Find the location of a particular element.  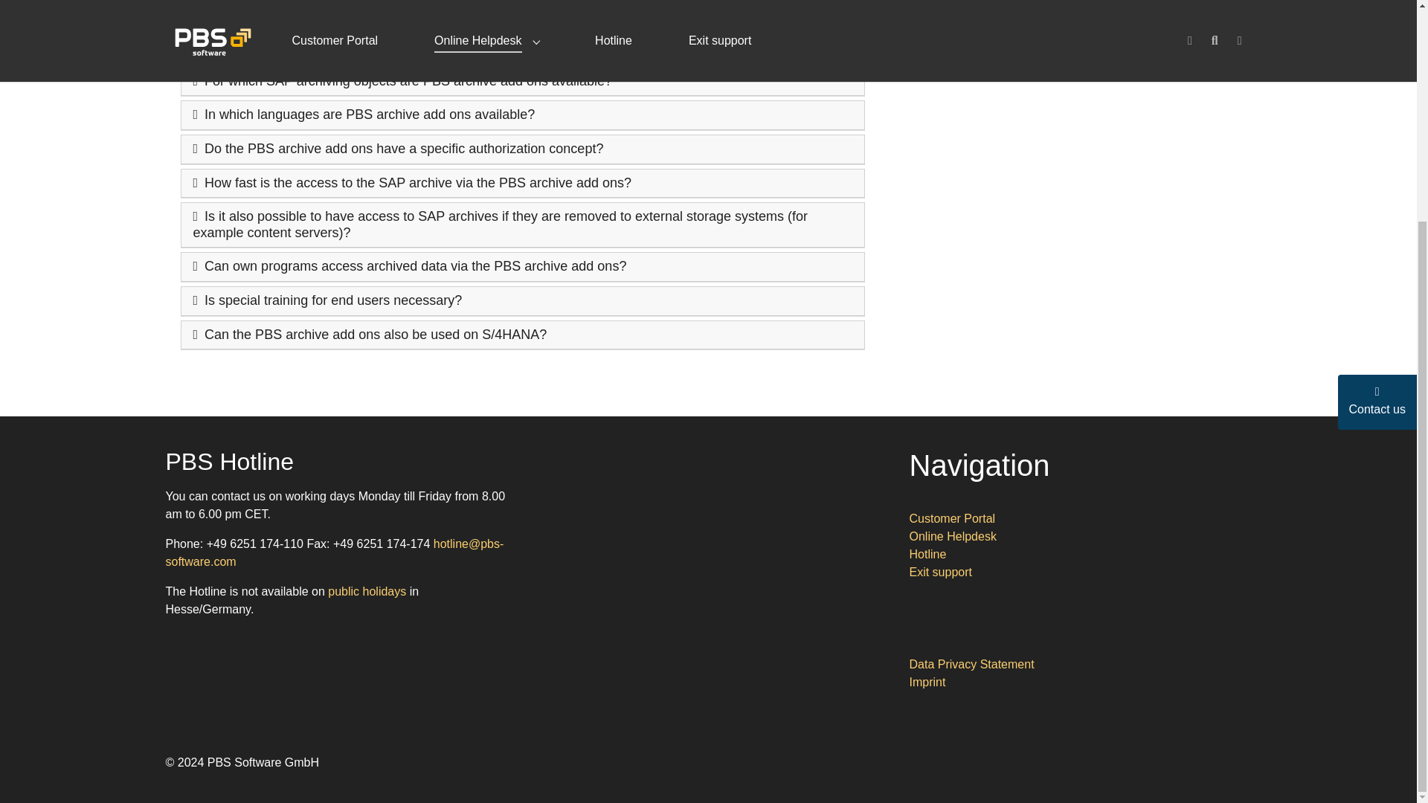

Exit support is located at coordinates (939, 572).